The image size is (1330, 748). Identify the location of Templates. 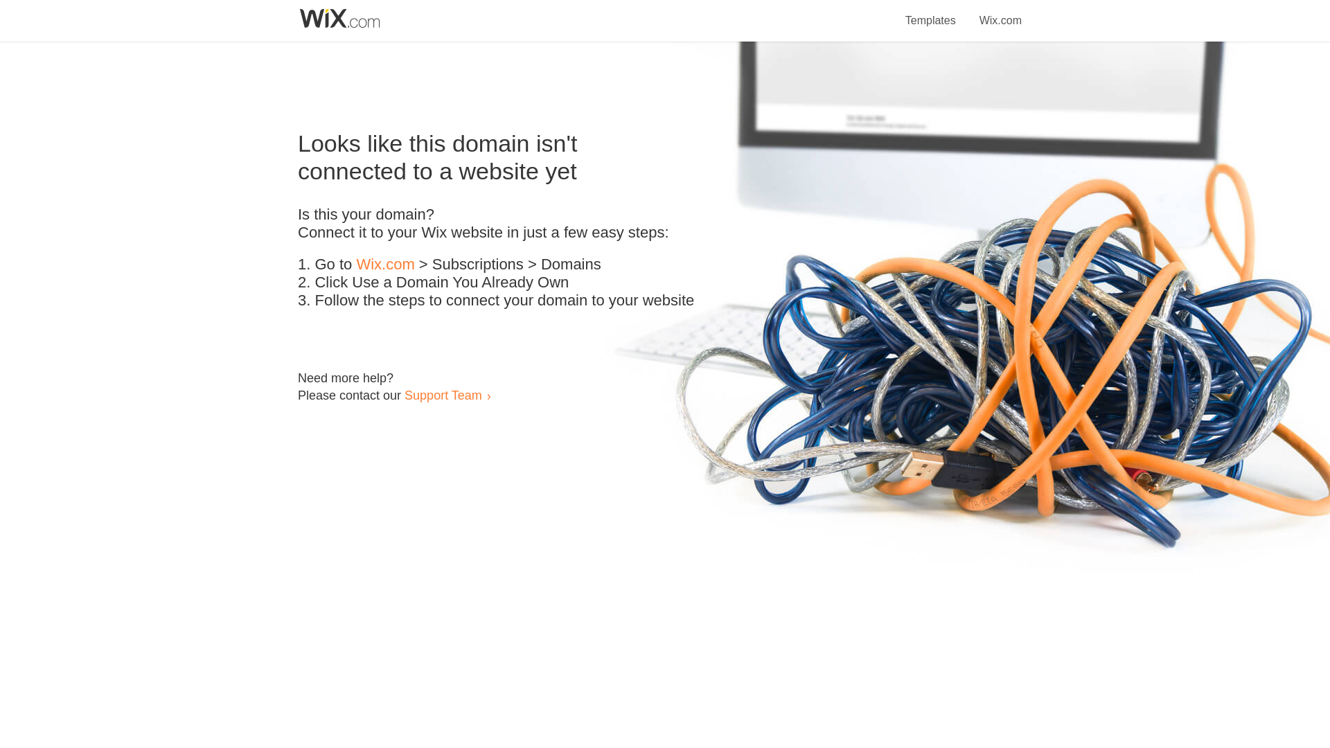
(931, 12).